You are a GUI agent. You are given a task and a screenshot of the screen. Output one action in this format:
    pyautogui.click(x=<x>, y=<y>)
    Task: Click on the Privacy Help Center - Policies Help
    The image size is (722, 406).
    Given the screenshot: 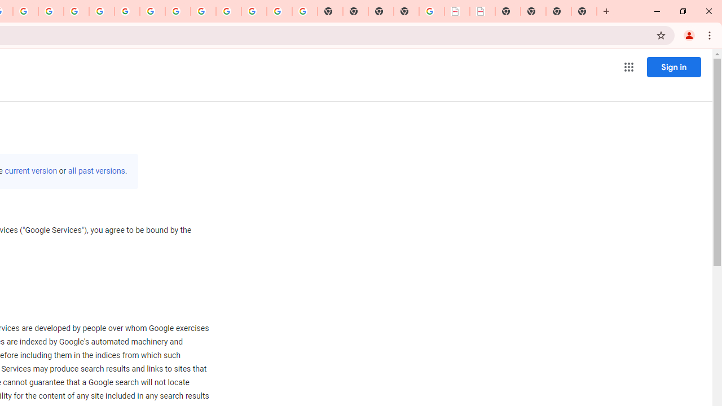 What is the action you would take?
    pyautogui.click(x=51, y=11)
    